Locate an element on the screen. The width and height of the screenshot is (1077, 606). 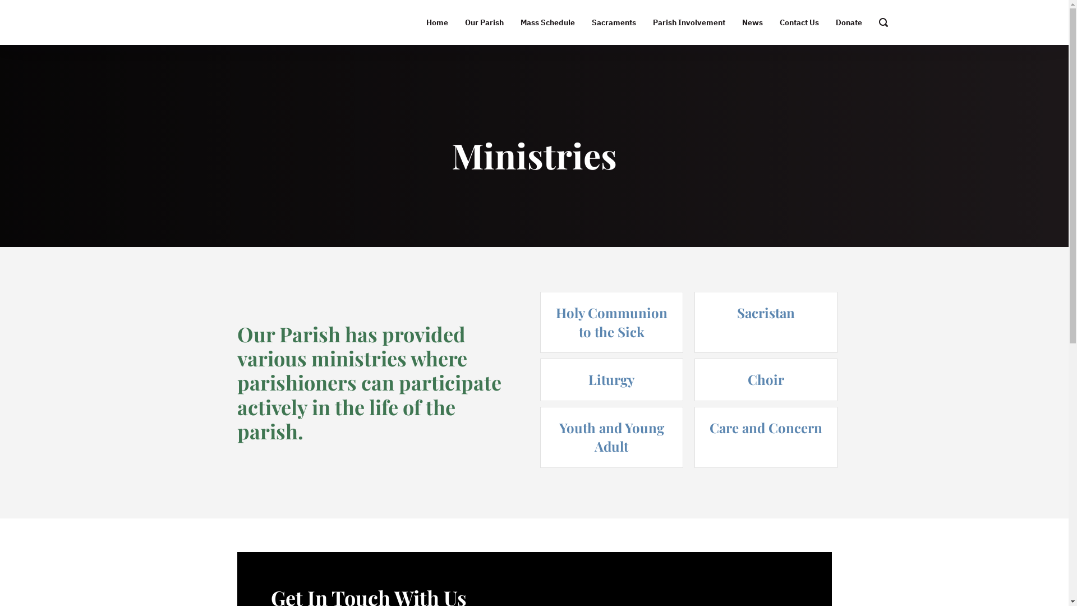
News is located at coordinates (753, 22).